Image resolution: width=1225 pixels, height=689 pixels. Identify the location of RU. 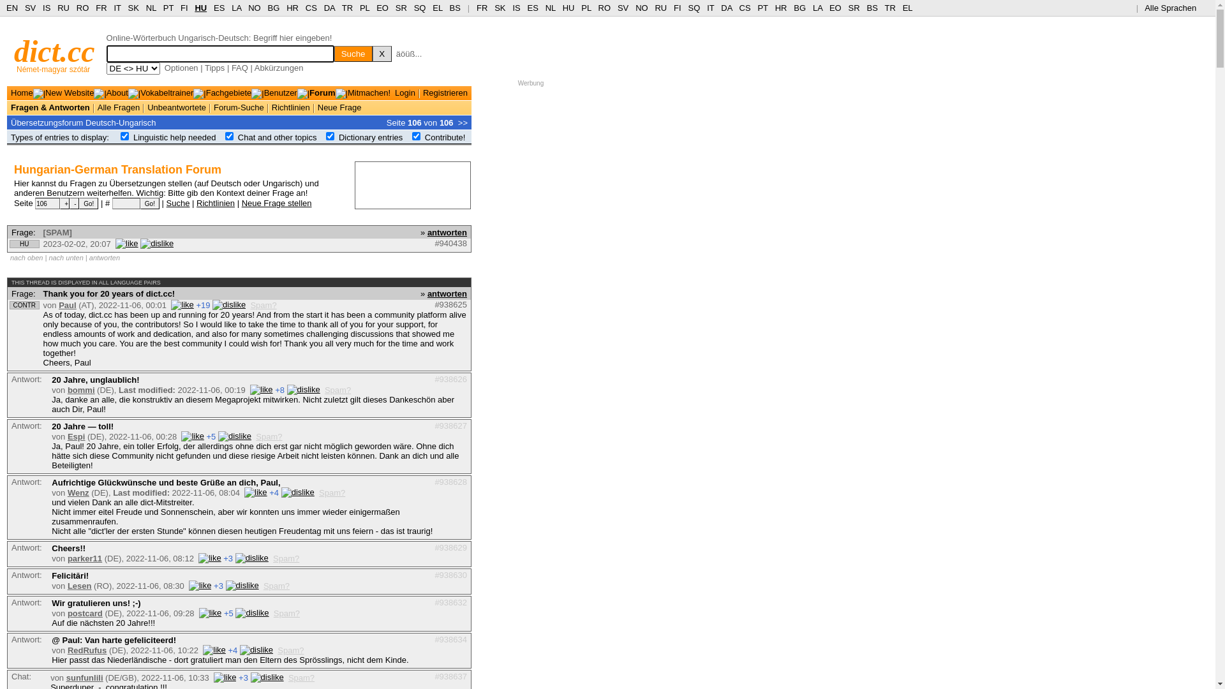
(661, 8).